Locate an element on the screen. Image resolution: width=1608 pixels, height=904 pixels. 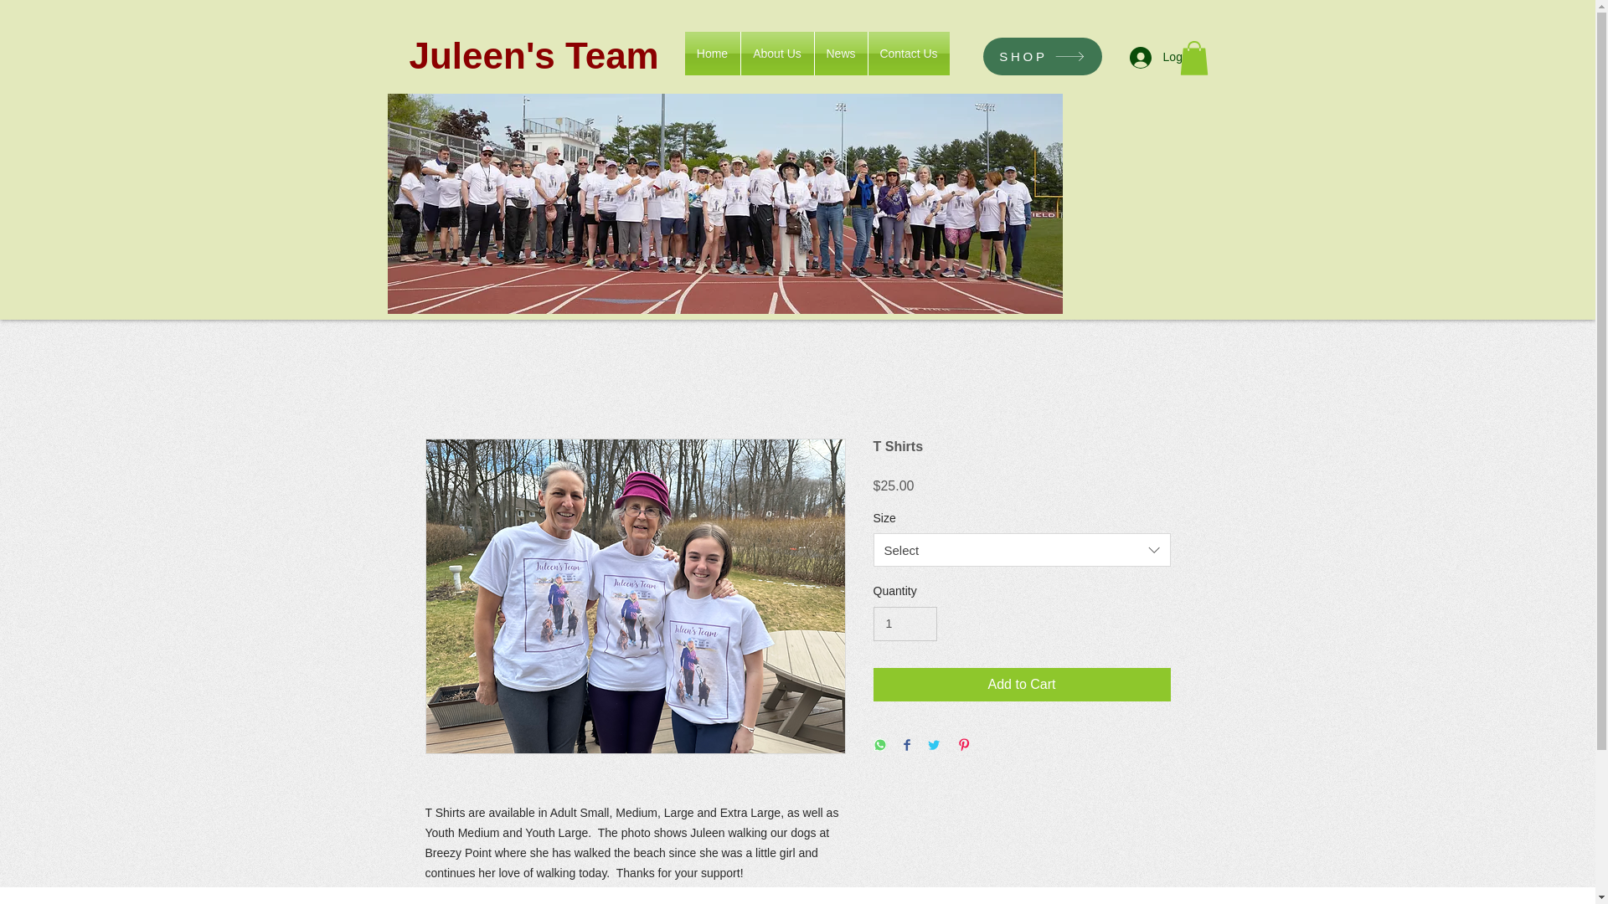
Contact Us is located at coordinates (908, 53).